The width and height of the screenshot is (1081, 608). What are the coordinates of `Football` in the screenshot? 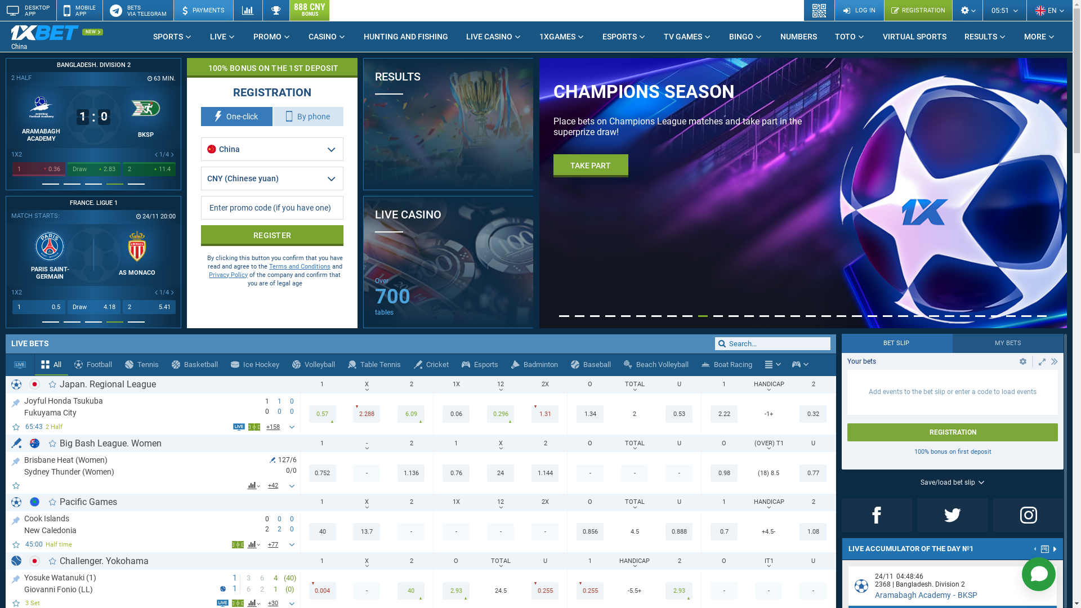 It's located at (93, 365).